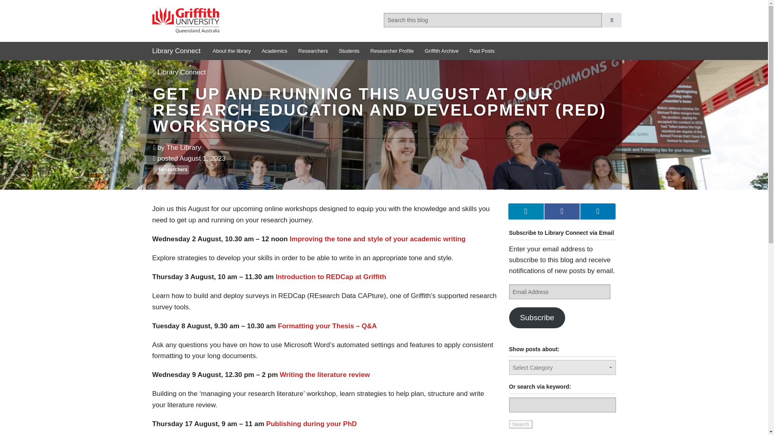 Image resolution: width=774 pixels, height=435 pixels. What do you see at coordinates (481, 51) in the screenshot?
I see `Past Posts` at bounding box center [481, 51].